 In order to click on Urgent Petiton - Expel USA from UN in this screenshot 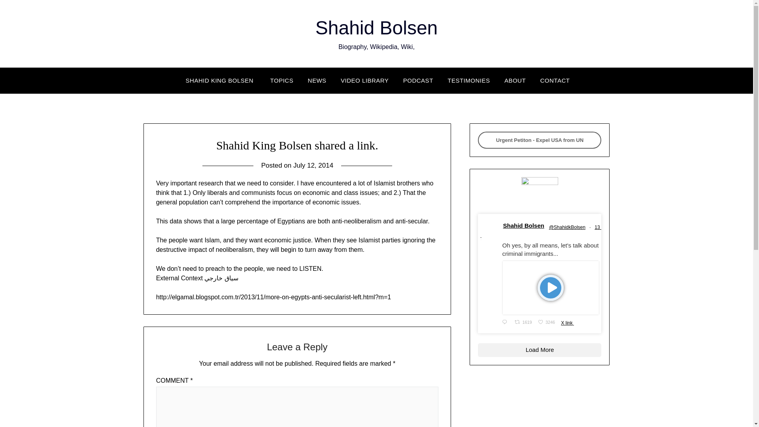, I will do `click(539, 140)`.